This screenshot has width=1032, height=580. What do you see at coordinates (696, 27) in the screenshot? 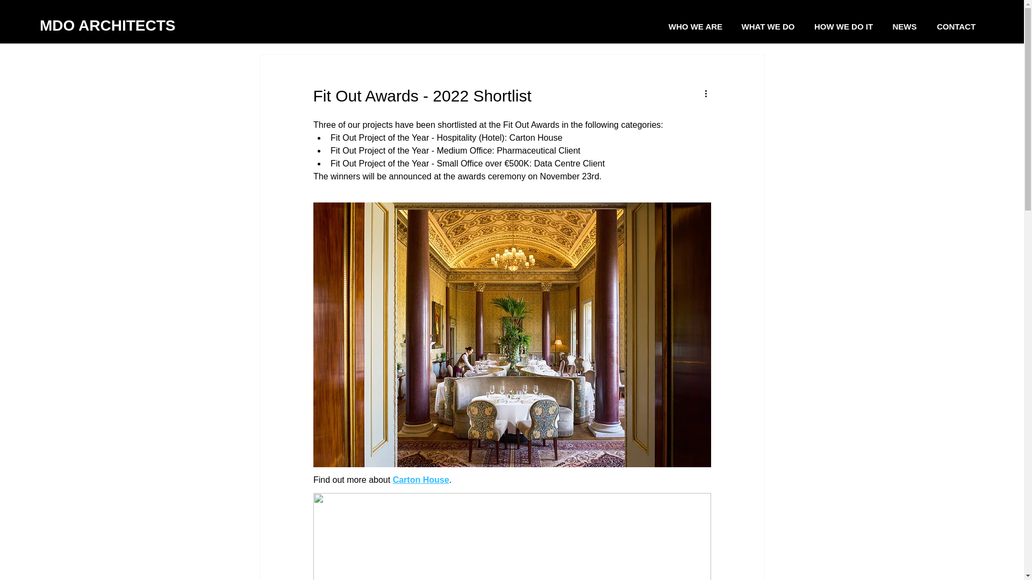
I see `WHO WE ARE` at bounding box center [696, 27].